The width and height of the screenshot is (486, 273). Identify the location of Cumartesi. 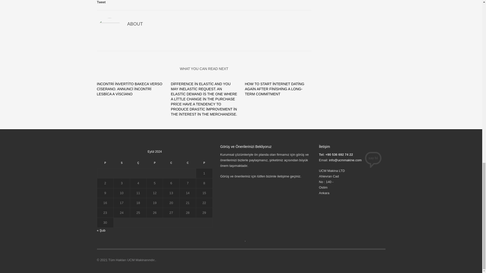
(187, 164).